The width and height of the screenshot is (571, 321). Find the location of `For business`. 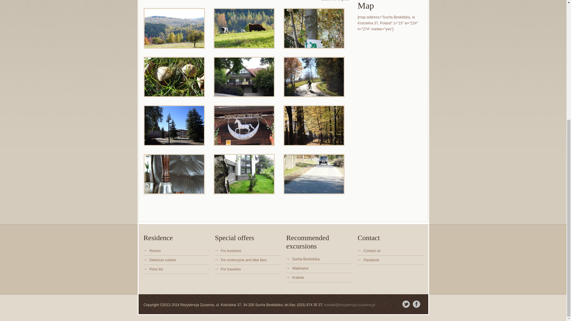

For business is located at coordinates (231, 251).